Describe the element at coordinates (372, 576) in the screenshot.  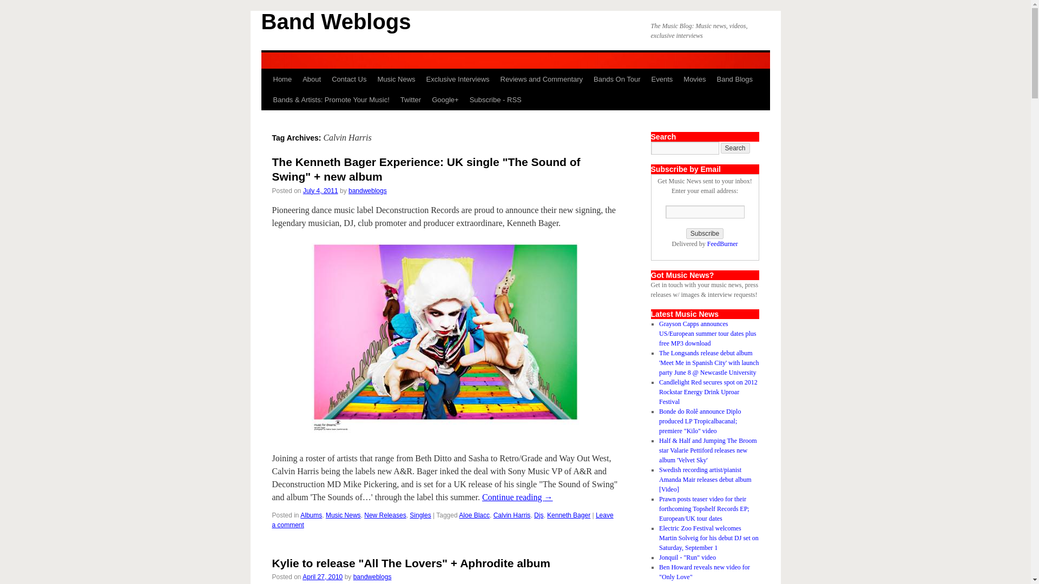
I see `View all posts by bandweblogs` at that location.